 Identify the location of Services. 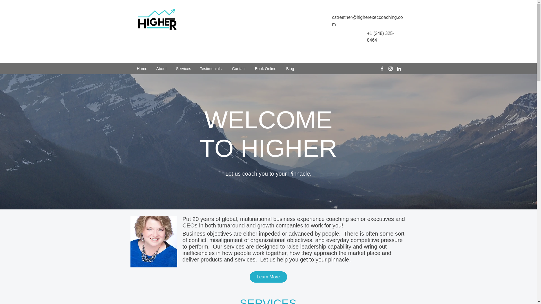
(184, 69).